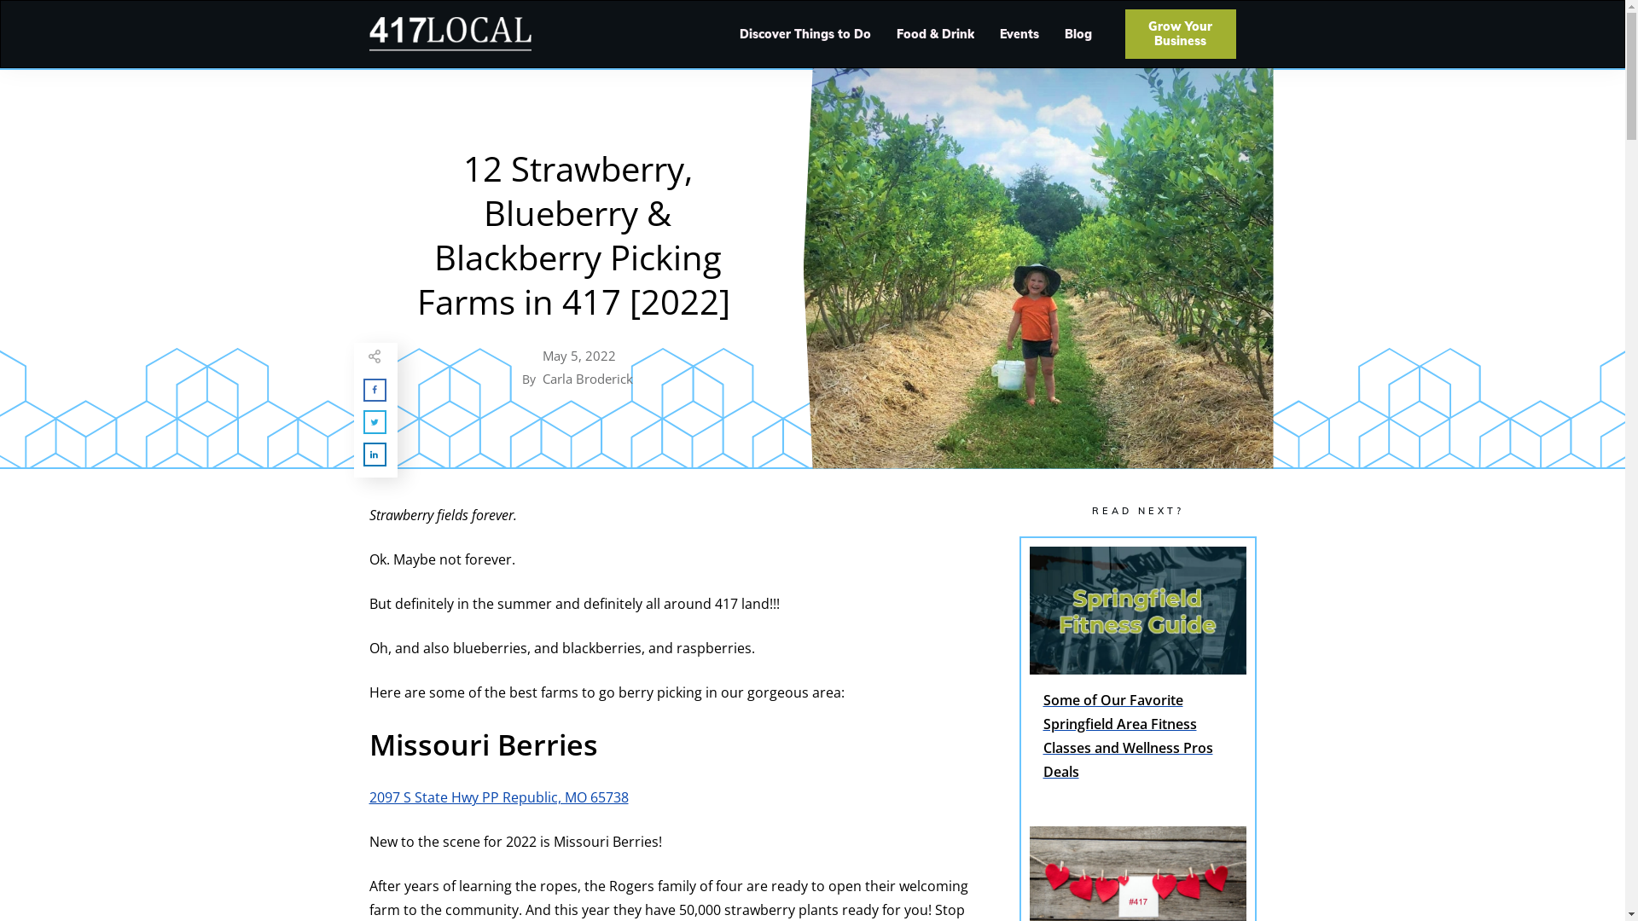  I want to click on Grow Your Business, so click(1181, 34).